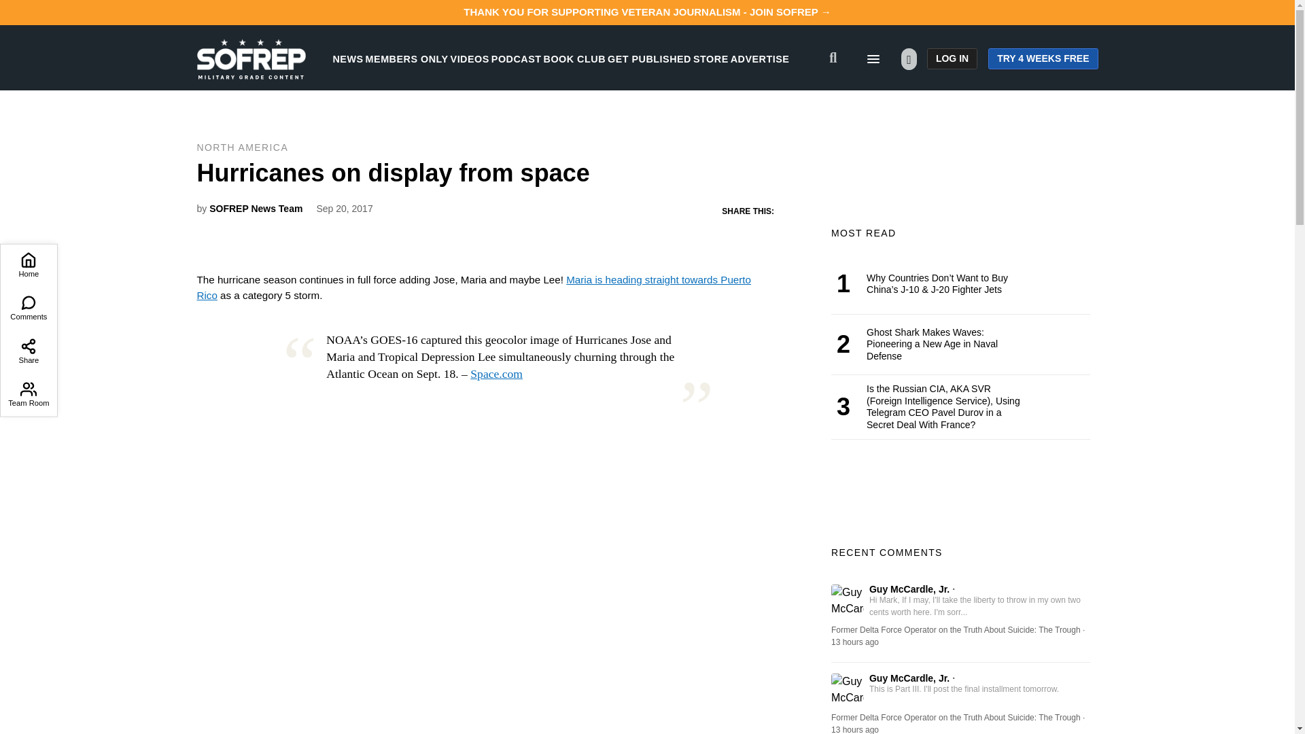  I want to click on TRY 4 WEEKS FREE, so click(1043, 58).